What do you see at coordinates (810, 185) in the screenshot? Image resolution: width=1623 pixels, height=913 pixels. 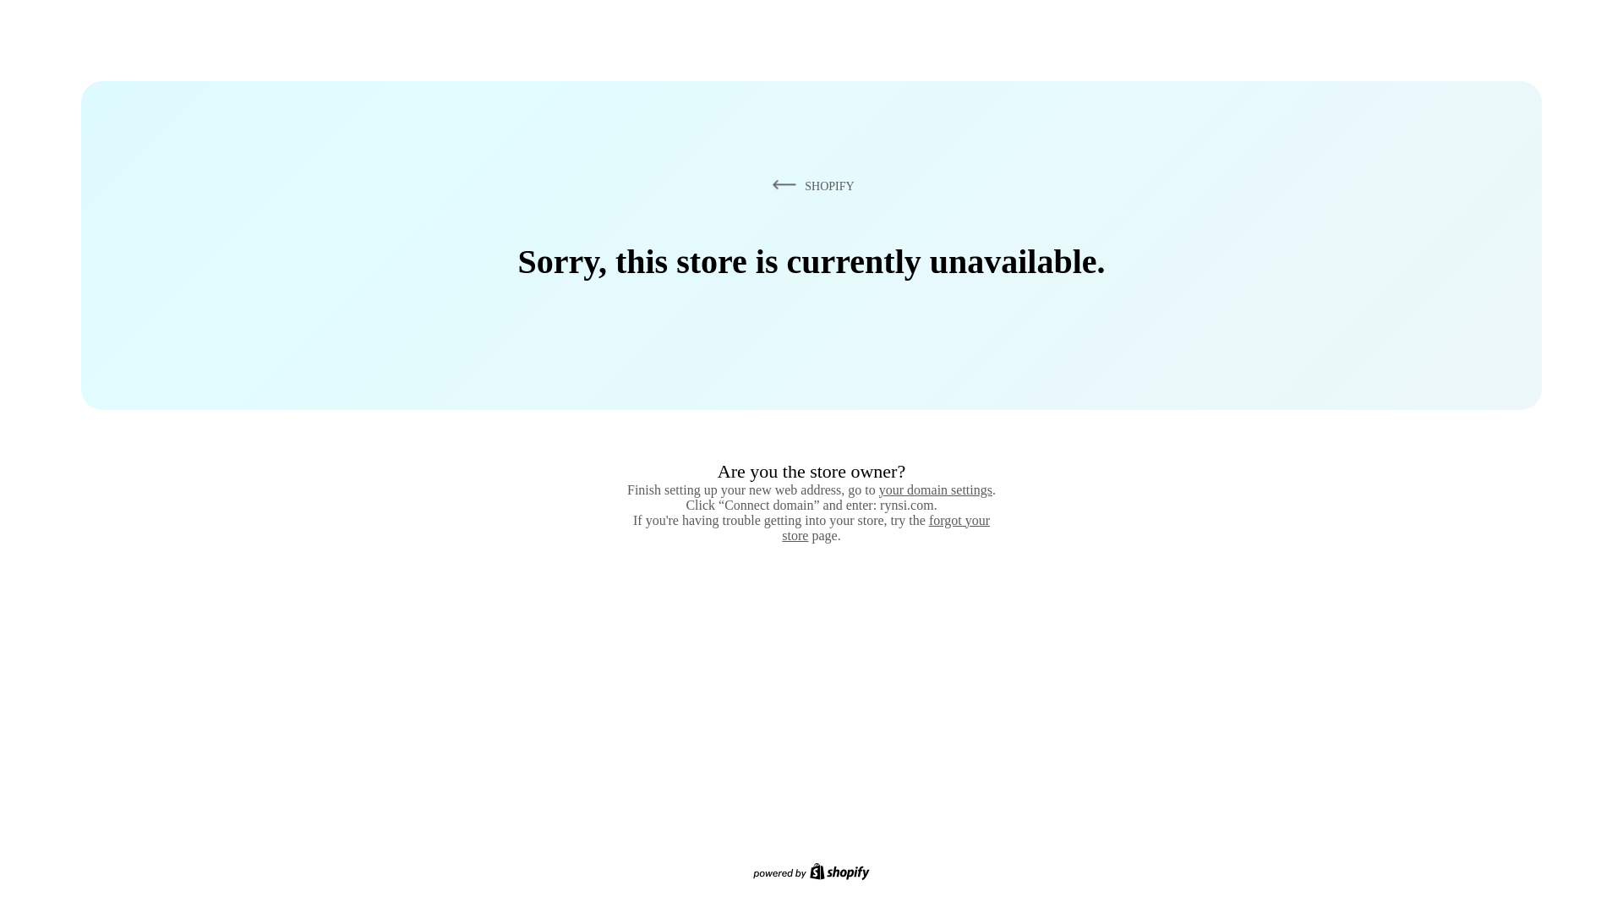 I see `SHOPIFY` at bounding box center [810, 185].